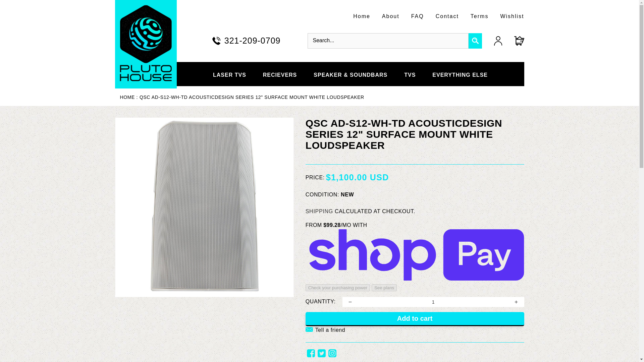 The height and width of the screenshot is (362, 644). What do you see at coordinates (390, 16) in the screenshot?
I see `About` at bounding box center [390, 16].